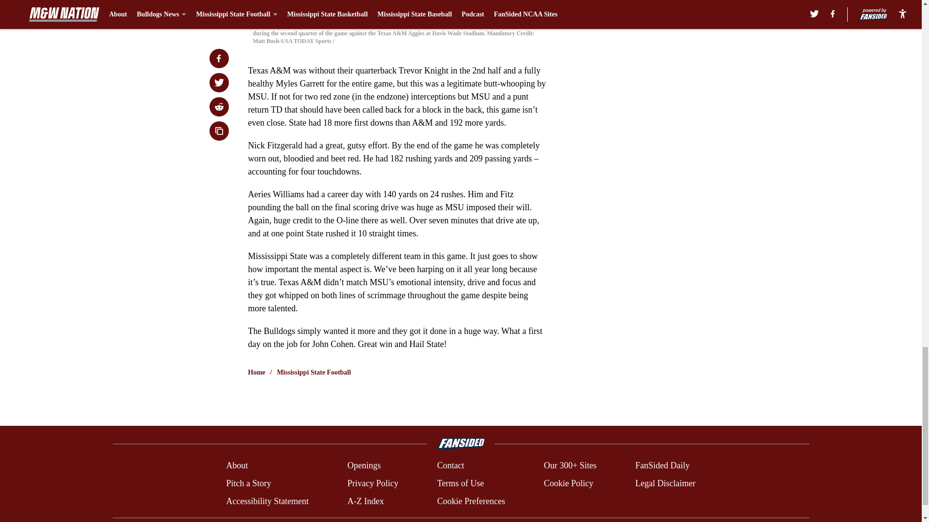  Describe the element at coordinates (364, 466) in the screenshot. I see `Openings` at that location.